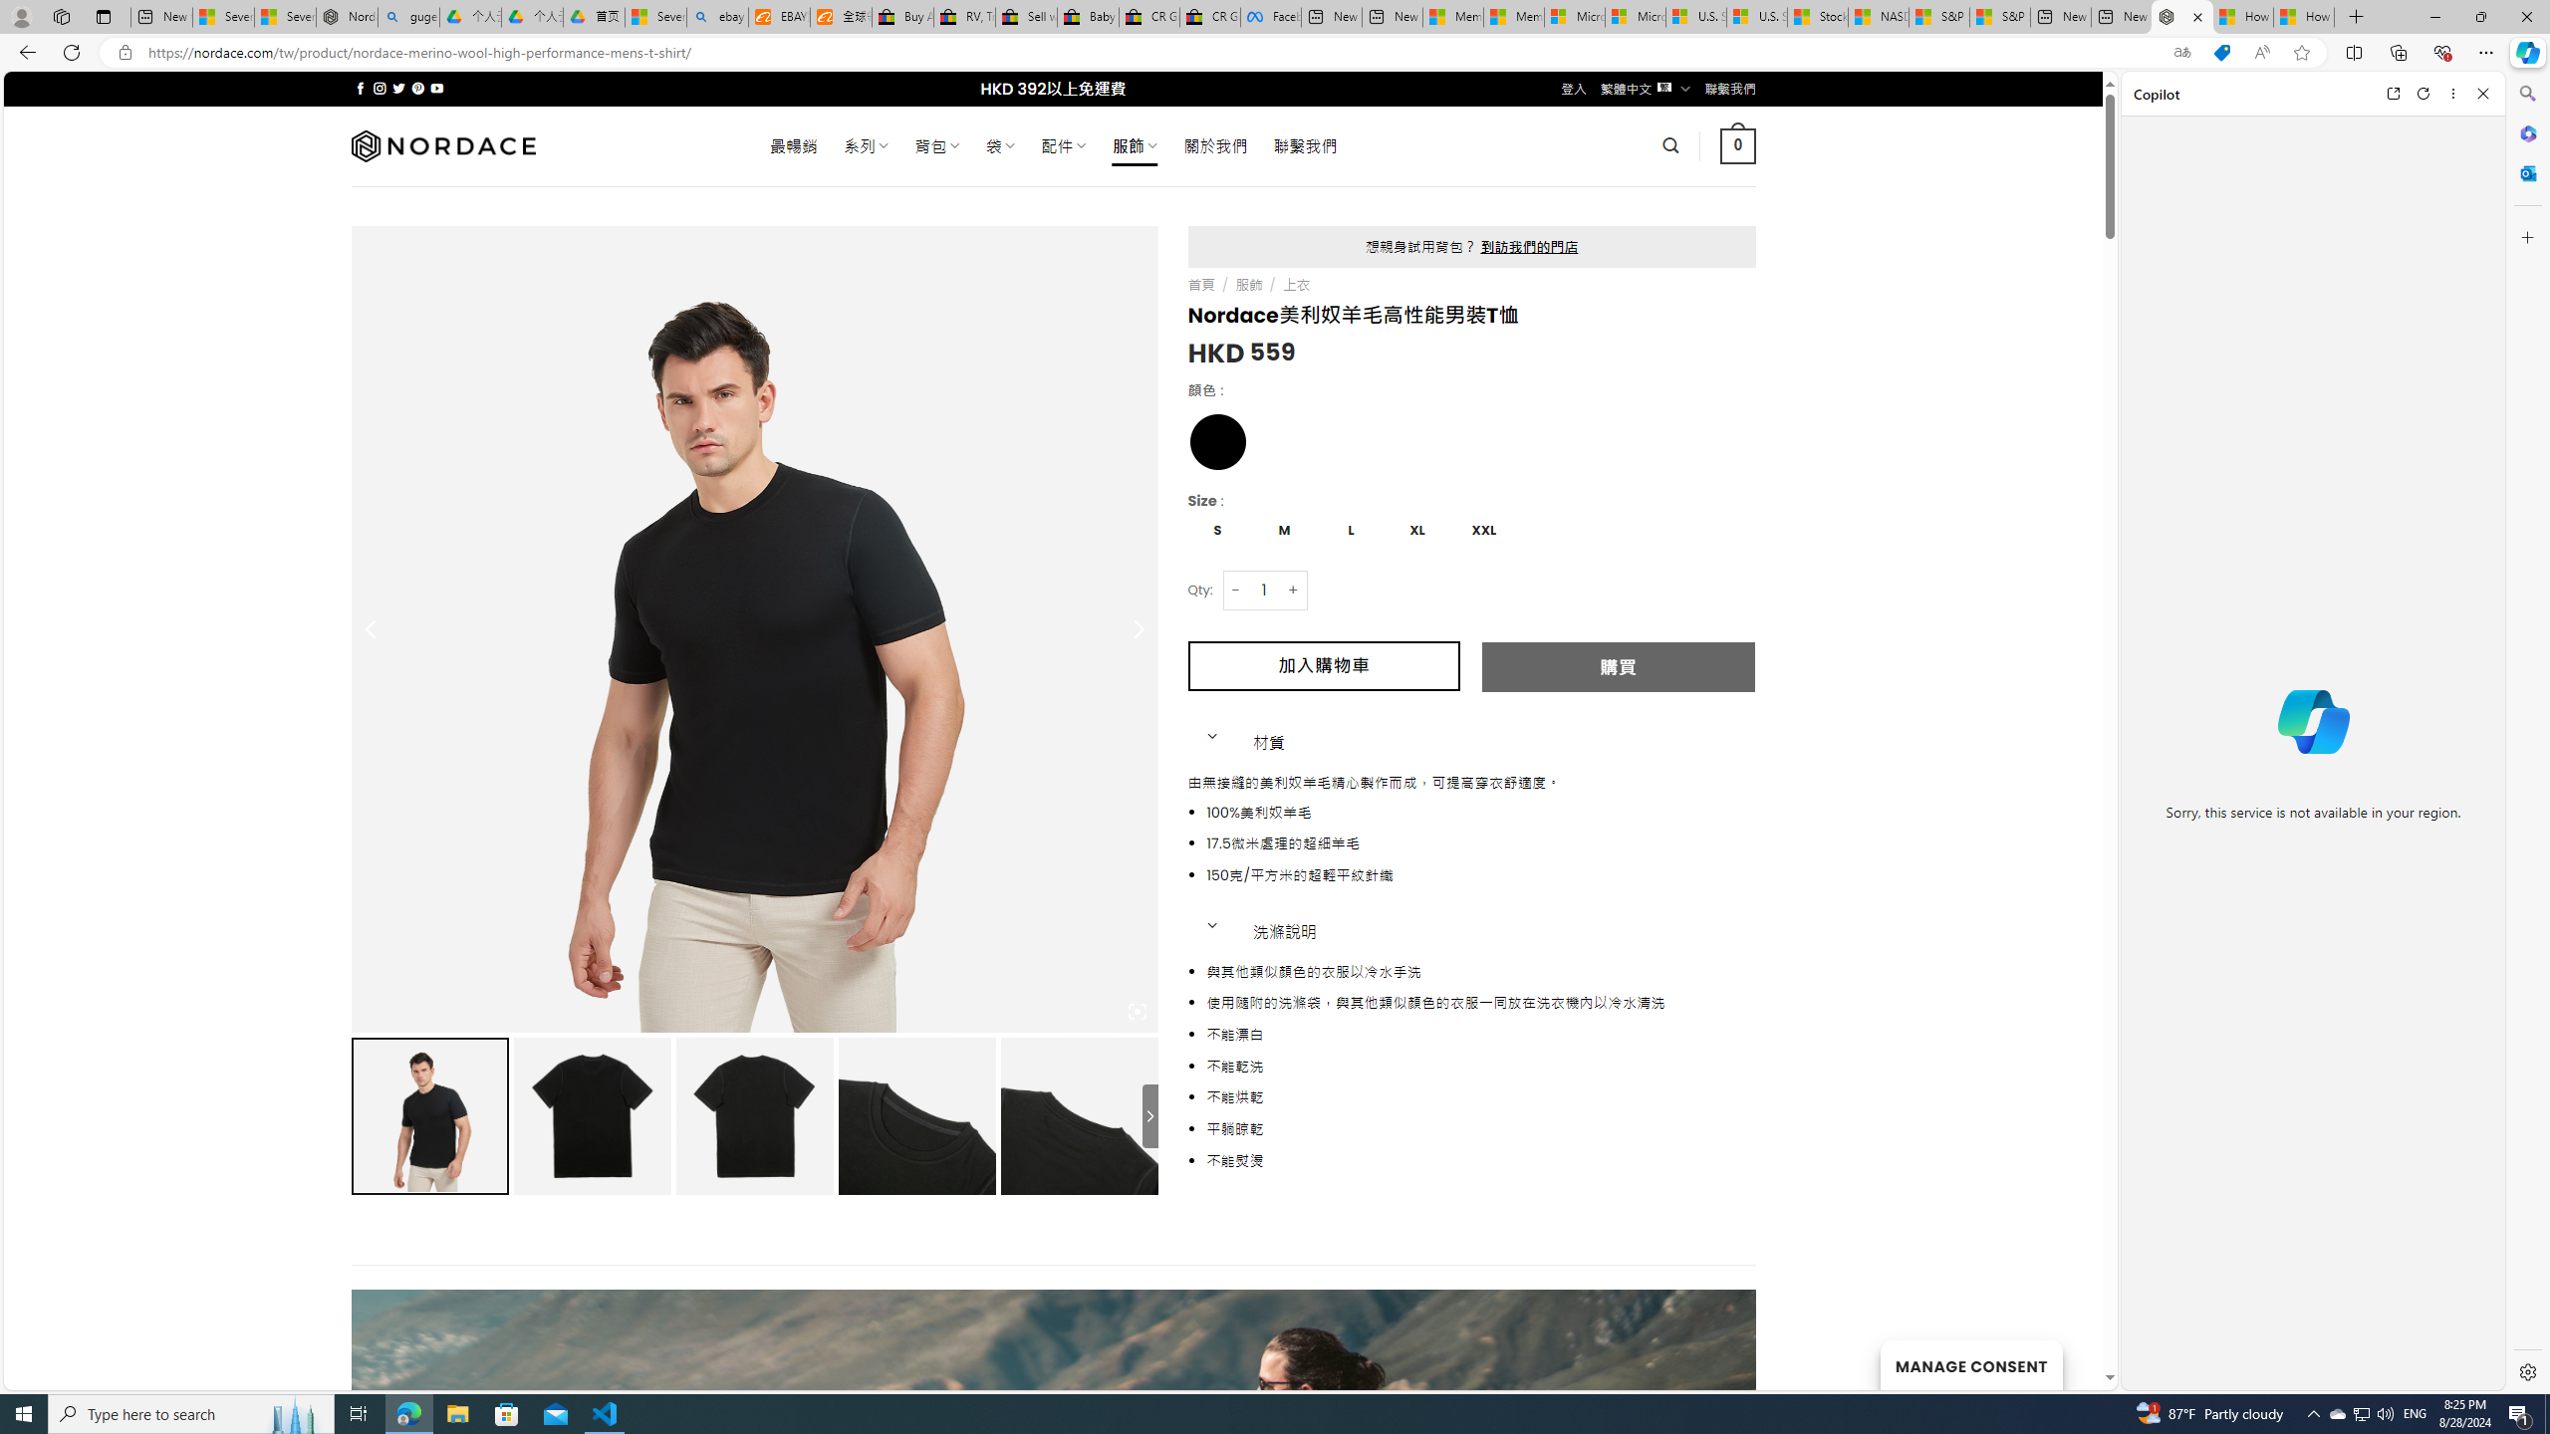 The image size is (2550, 1434). I want to click on Follow on Twitter, so click(398, 88).